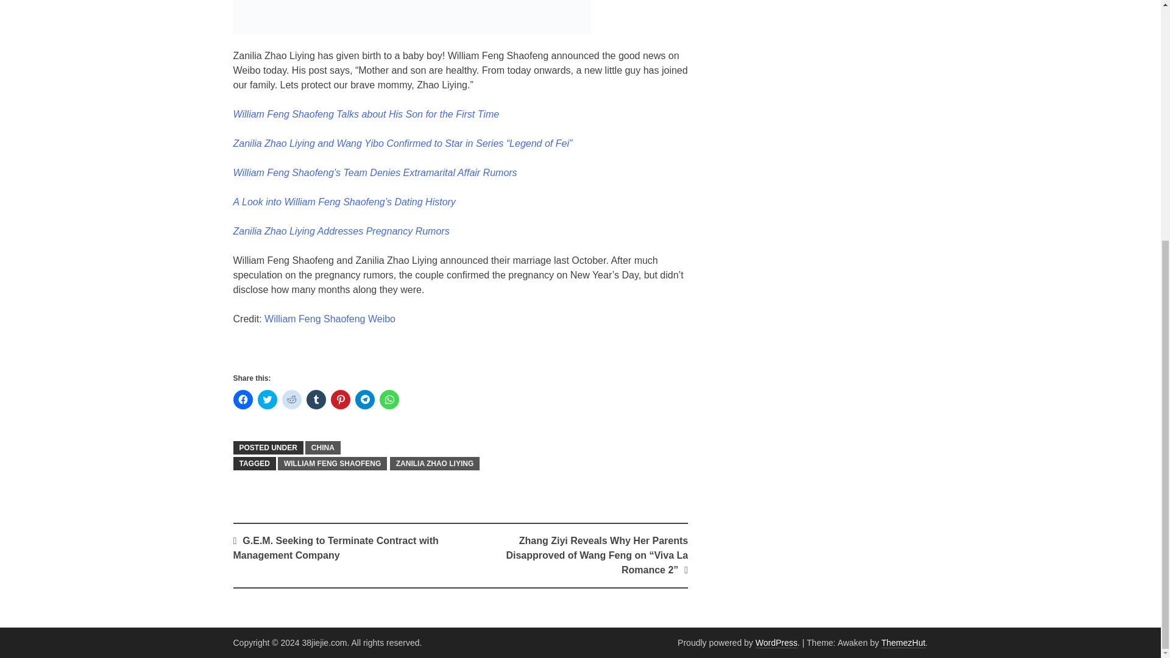  I want to click on Click to share on Telegram, so click(364, 400).